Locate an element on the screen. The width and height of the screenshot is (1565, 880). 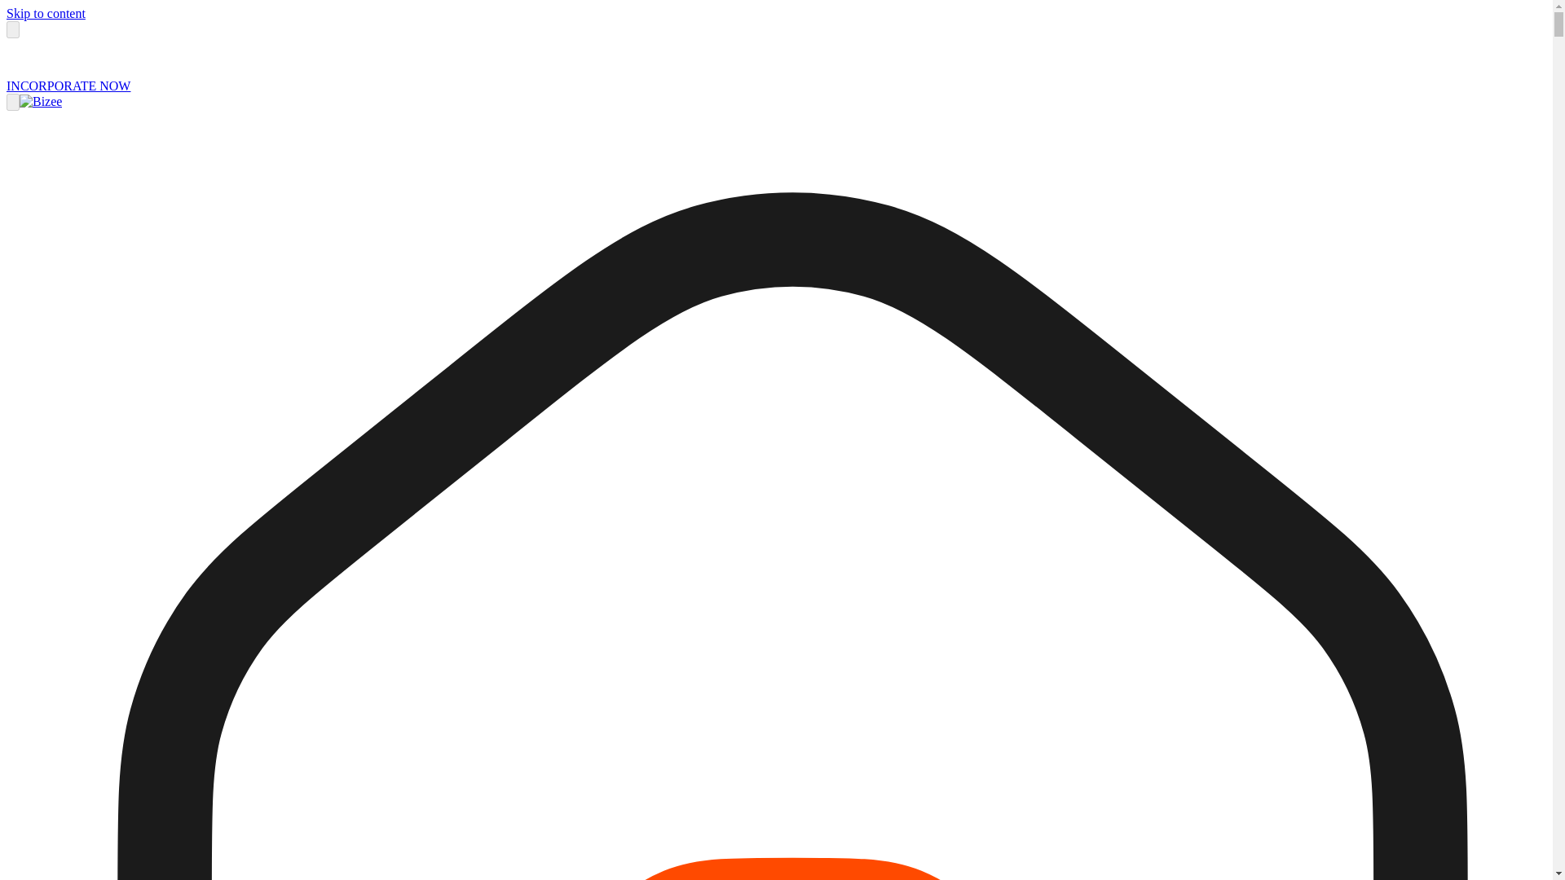
INCORPORATE NOW is located at coordinates (68, 86).